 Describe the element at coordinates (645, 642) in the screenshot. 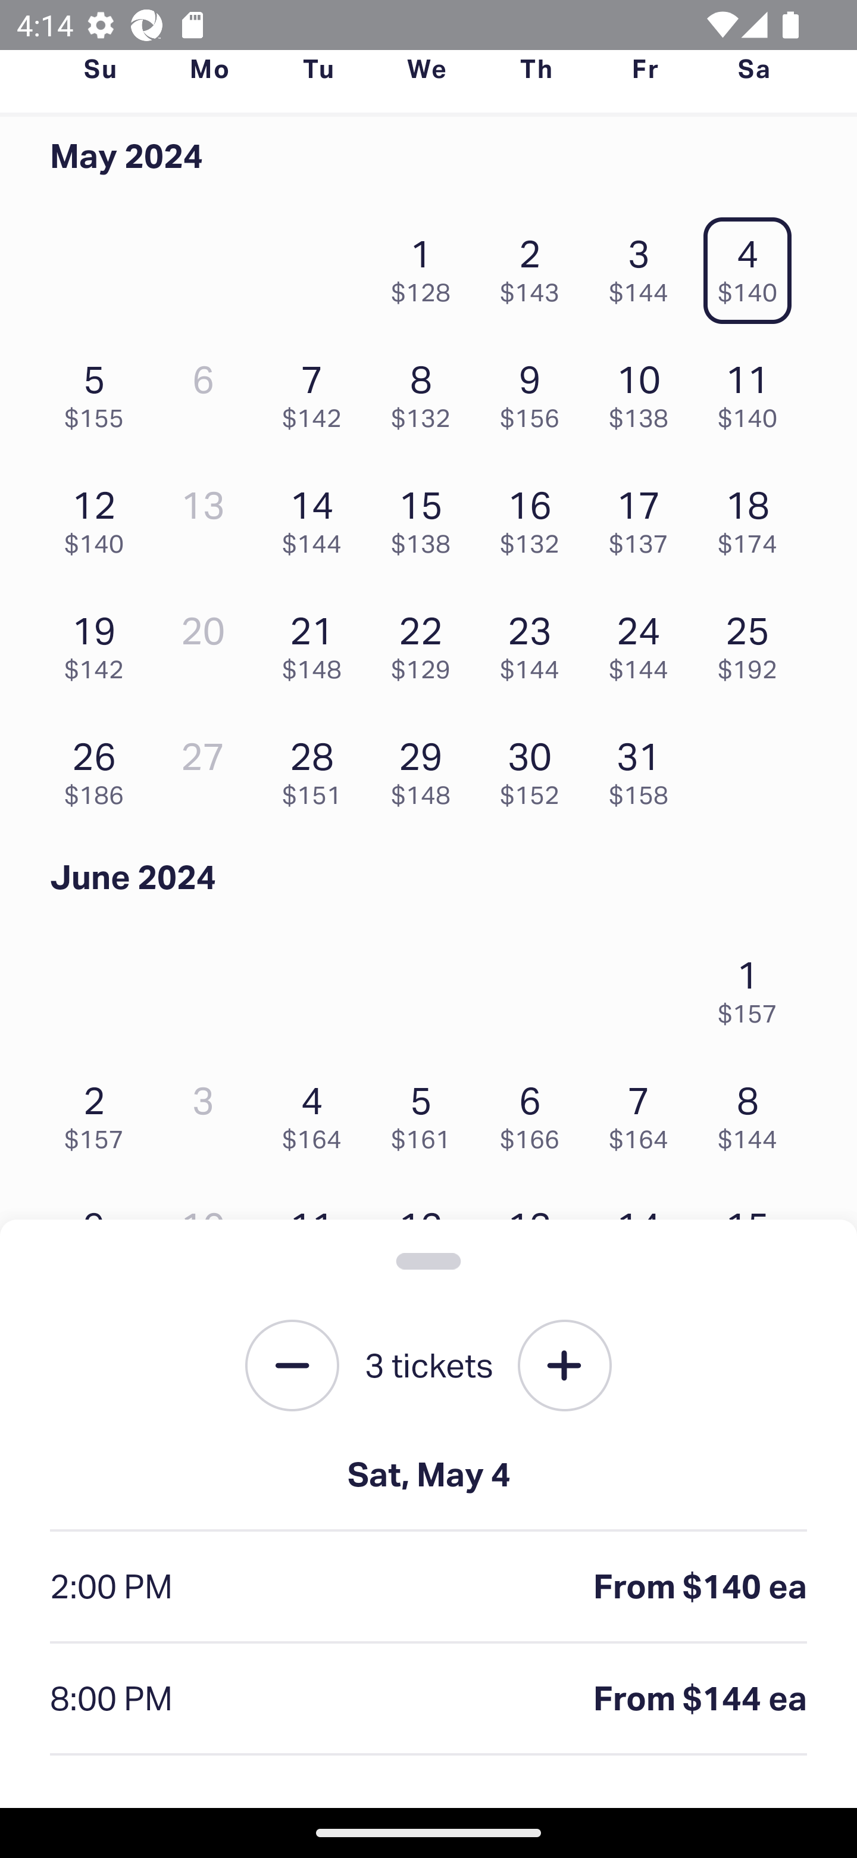

I see `24 $144` at that location.